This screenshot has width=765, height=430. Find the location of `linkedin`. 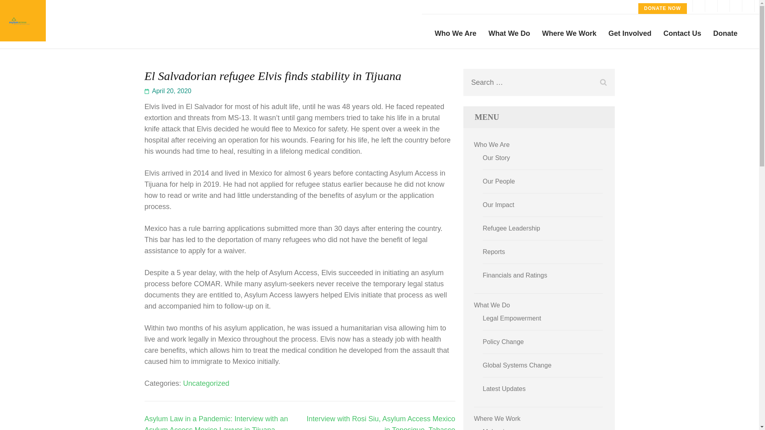

linkedin is located at coordinates (736, 6).